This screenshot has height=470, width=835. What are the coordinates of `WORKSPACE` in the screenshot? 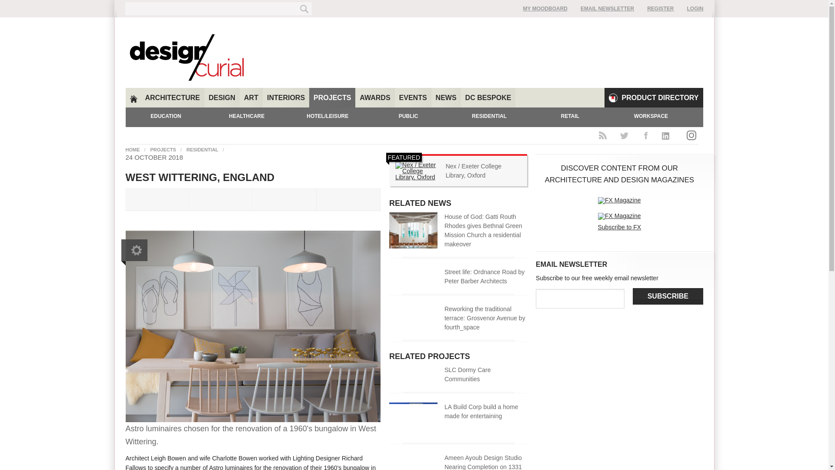 It's located at (651, 117).